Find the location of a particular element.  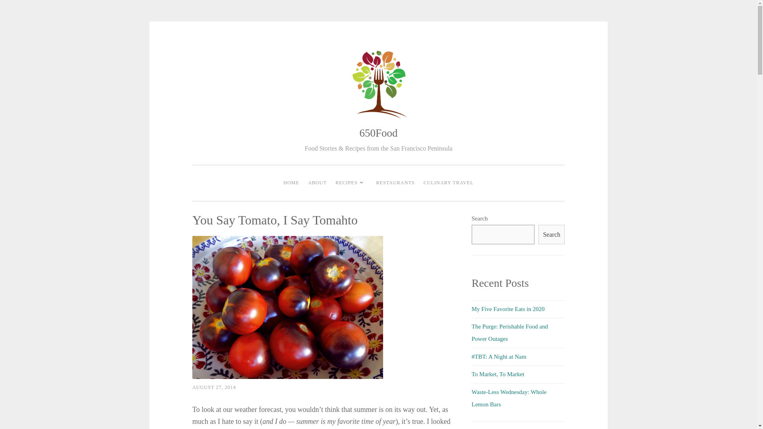

Search is located at coordinates (552, 234).